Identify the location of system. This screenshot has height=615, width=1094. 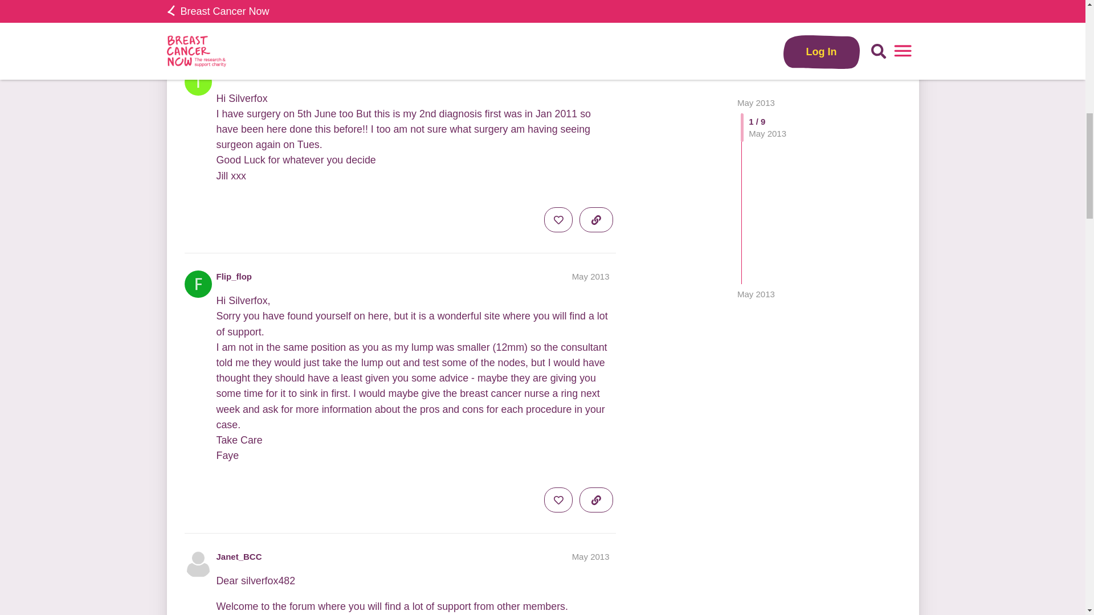
(294, 28).